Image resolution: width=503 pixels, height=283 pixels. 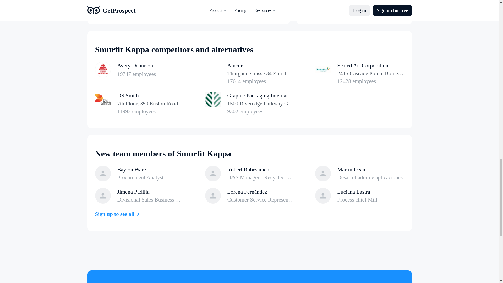 I want to click on Sign up to see all, so click(x=118, y=214).